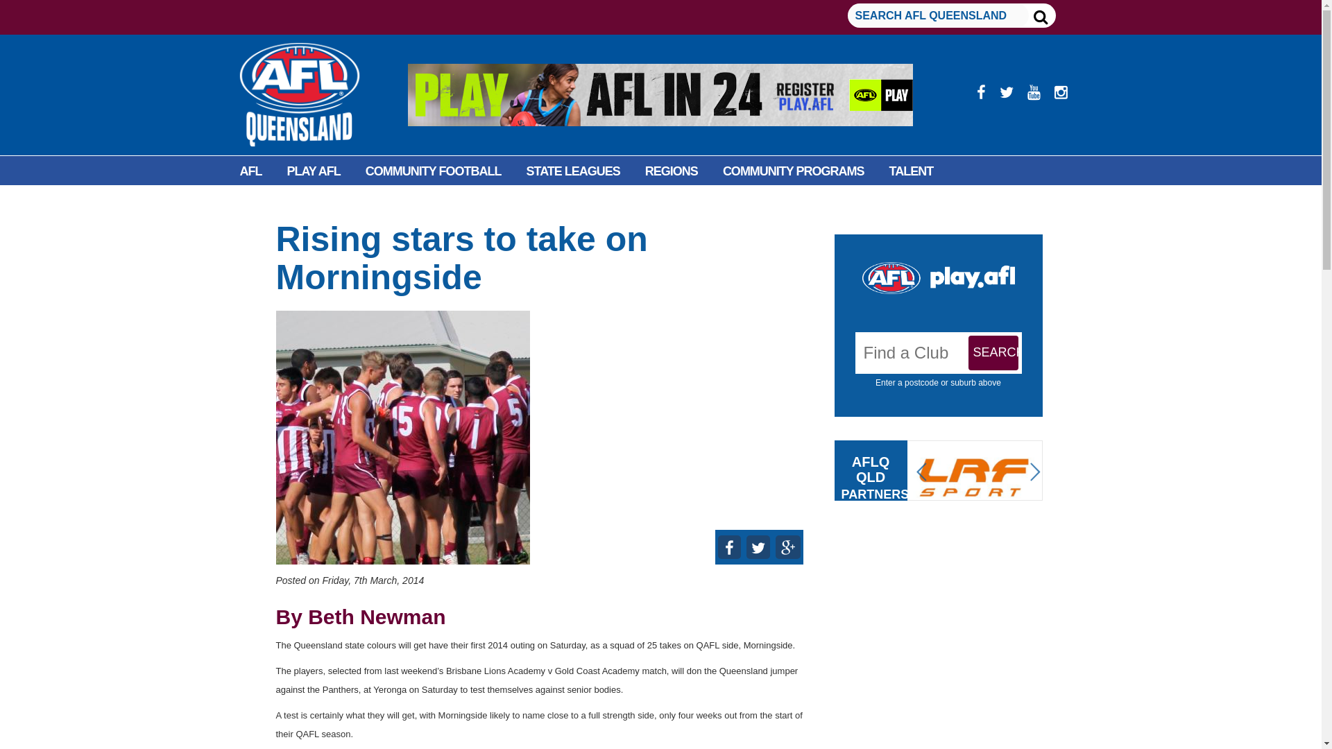 The height and width of the screenshot is (749, 1332). Describe the element at coordinates (993, 352) in the screenshot. I see `Search` at that location.